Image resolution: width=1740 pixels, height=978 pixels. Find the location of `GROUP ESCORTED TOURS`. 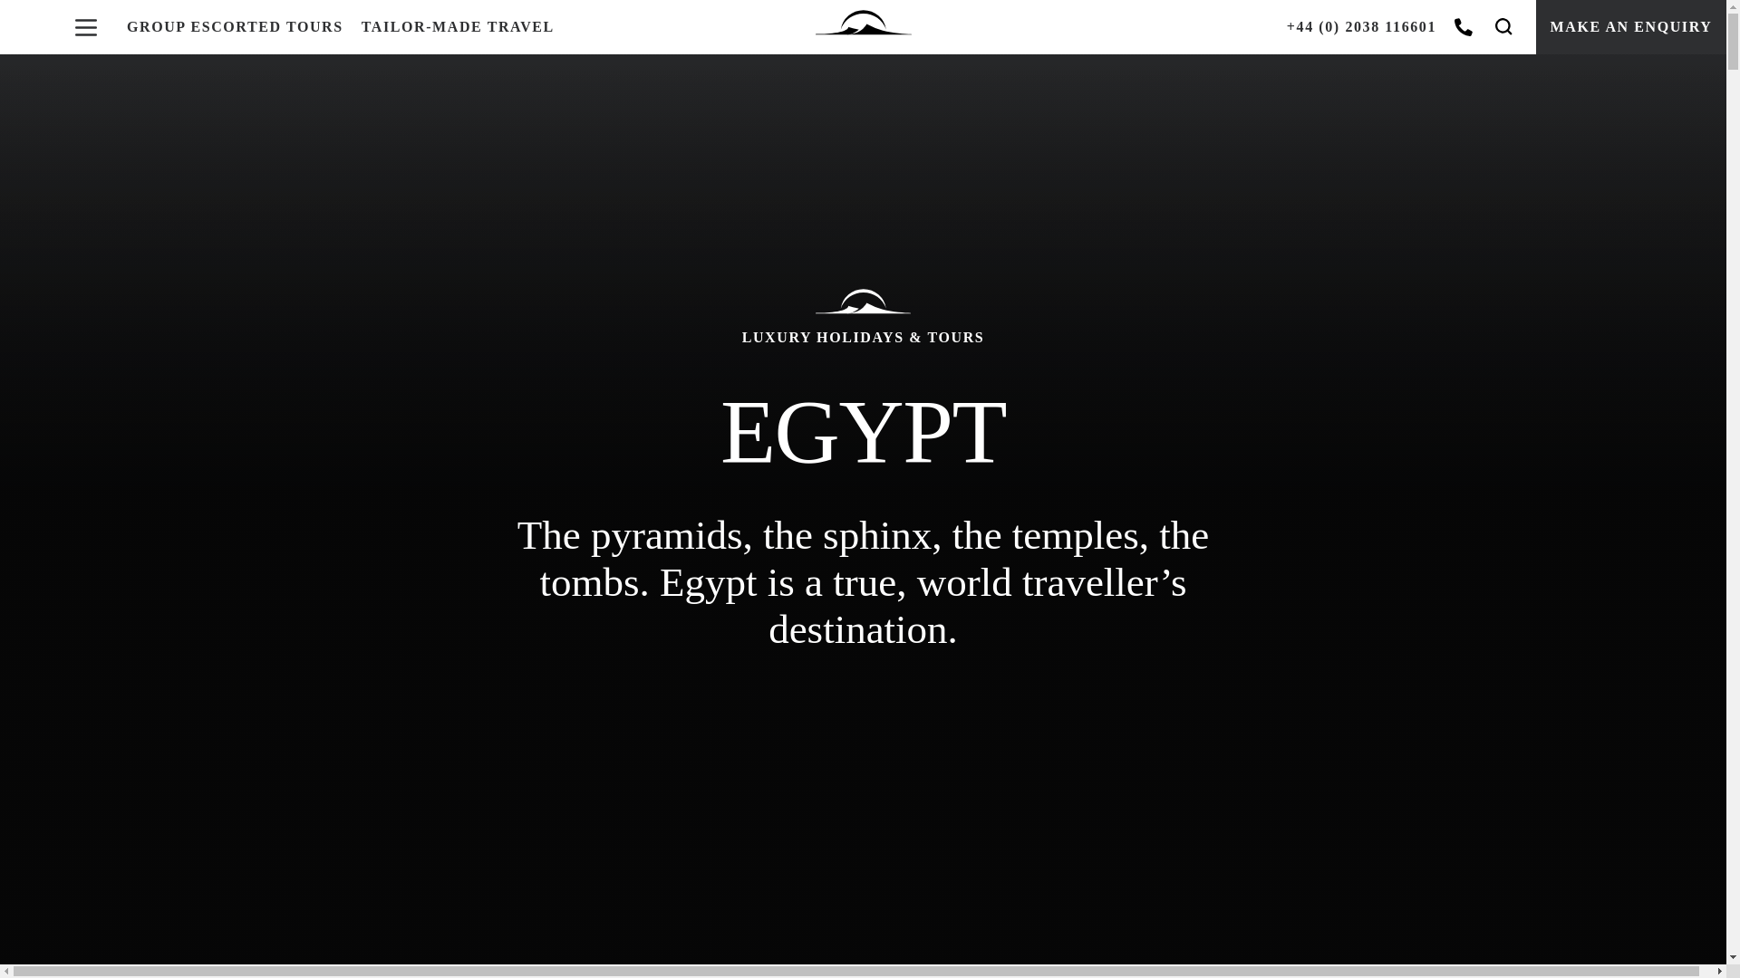

GROUP ESCORTED TOURS is located at coordinates (235, 27).